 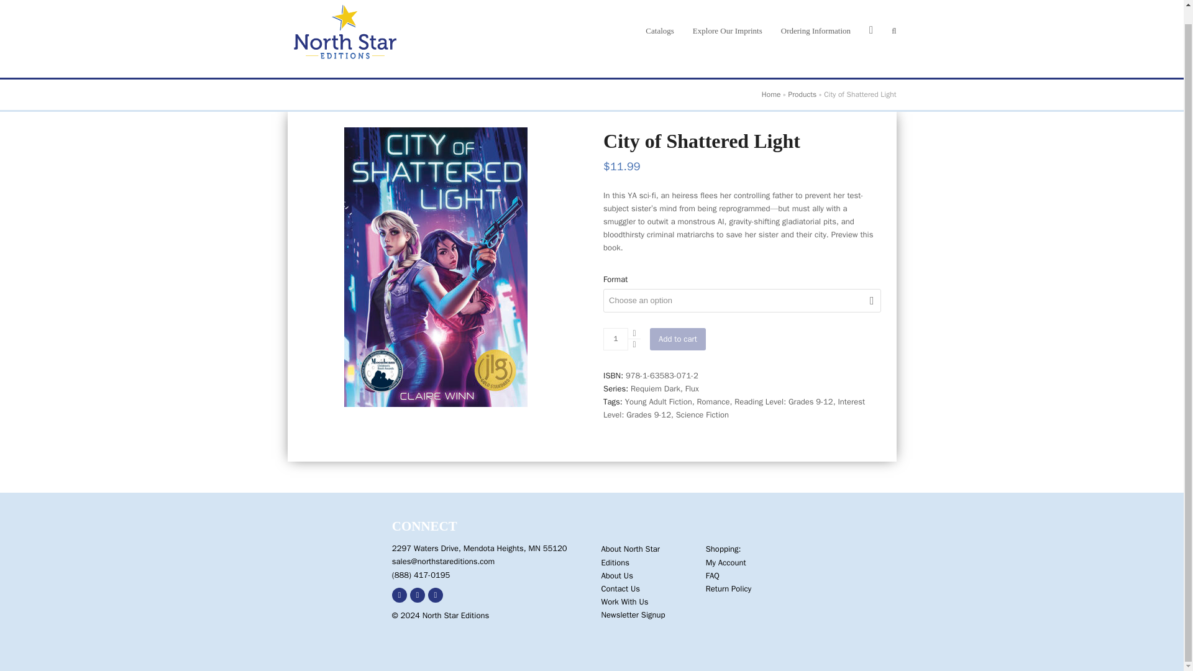 I want to click on Add to cart, so click(x=678, y=339).